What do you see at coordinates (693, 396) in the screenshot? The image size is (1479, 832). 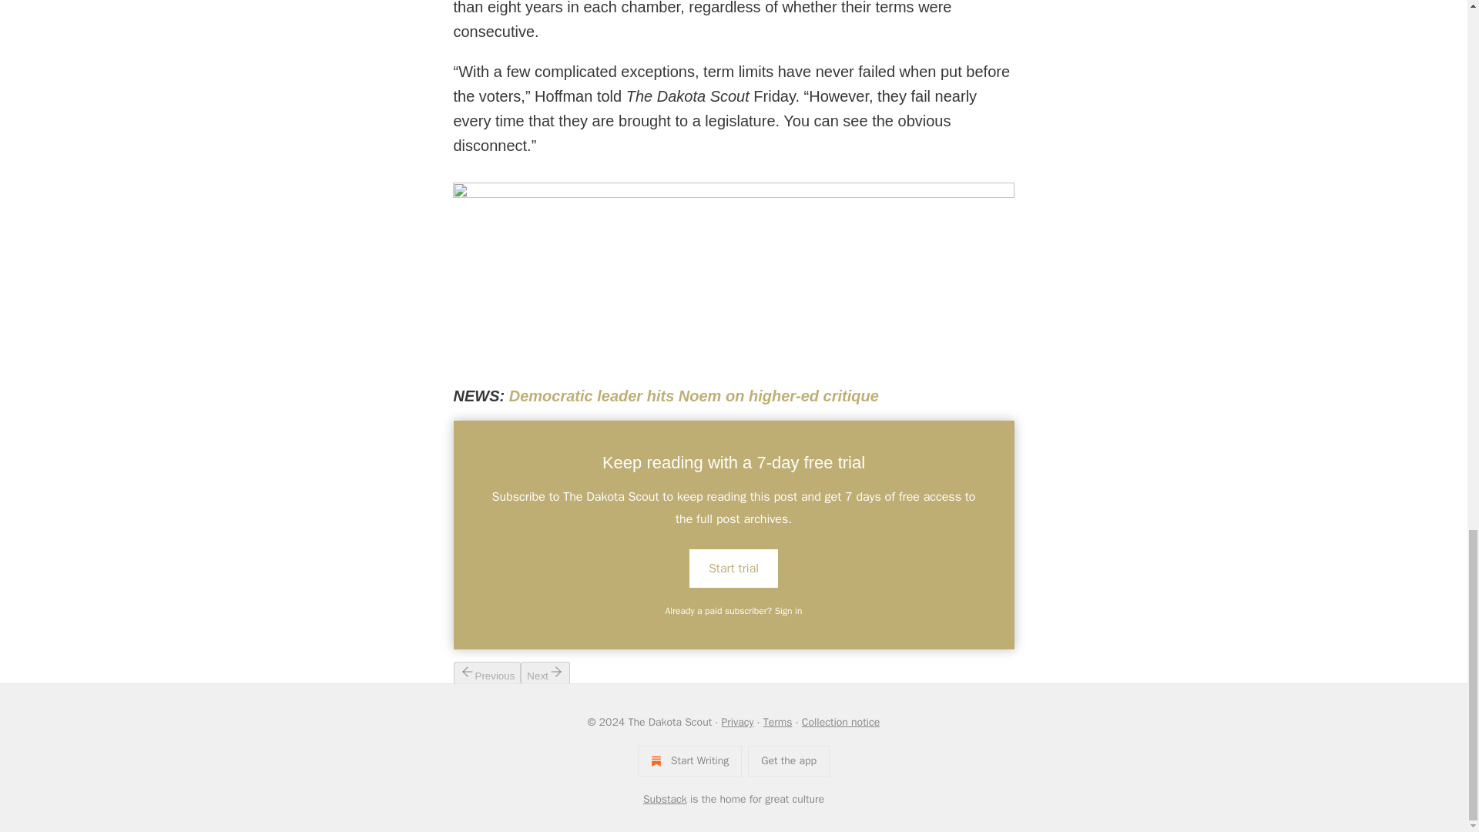 I see `Democratic leader hits Noem on higher-ed critique` at bounding box center [693, 396].